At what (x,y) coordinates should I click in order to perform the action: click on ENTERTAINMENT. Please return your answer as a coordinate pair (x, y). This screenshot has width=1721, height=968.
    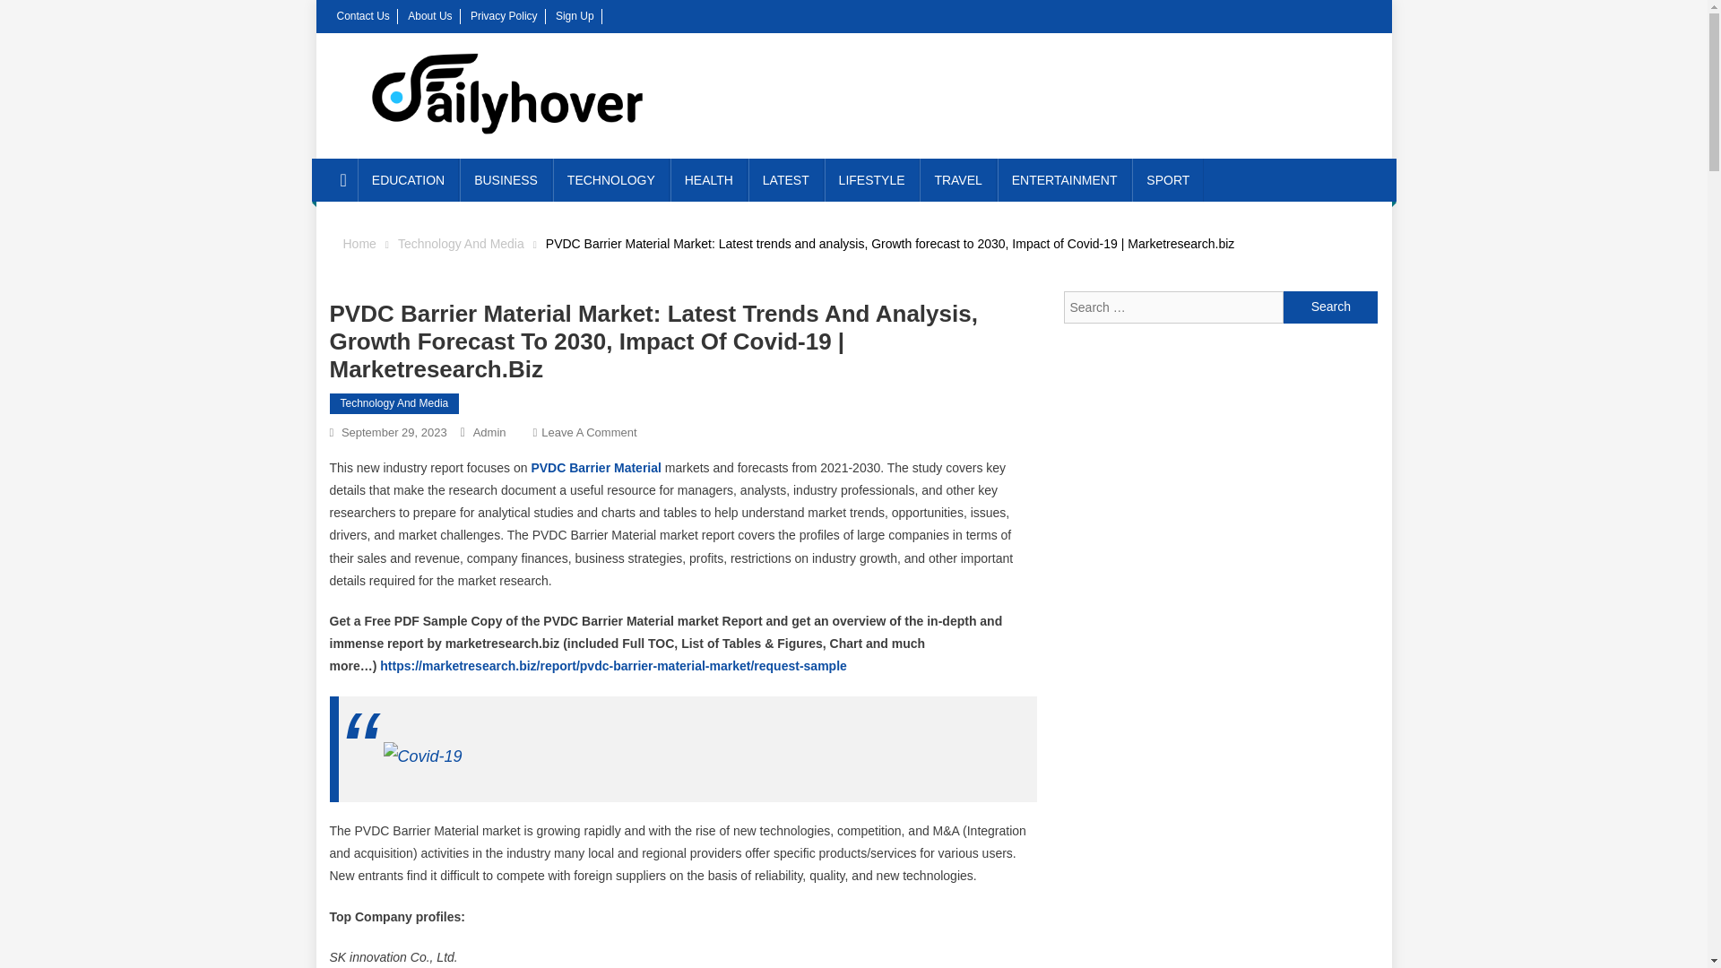
    Looking at the image, I should click on (1065, 179).